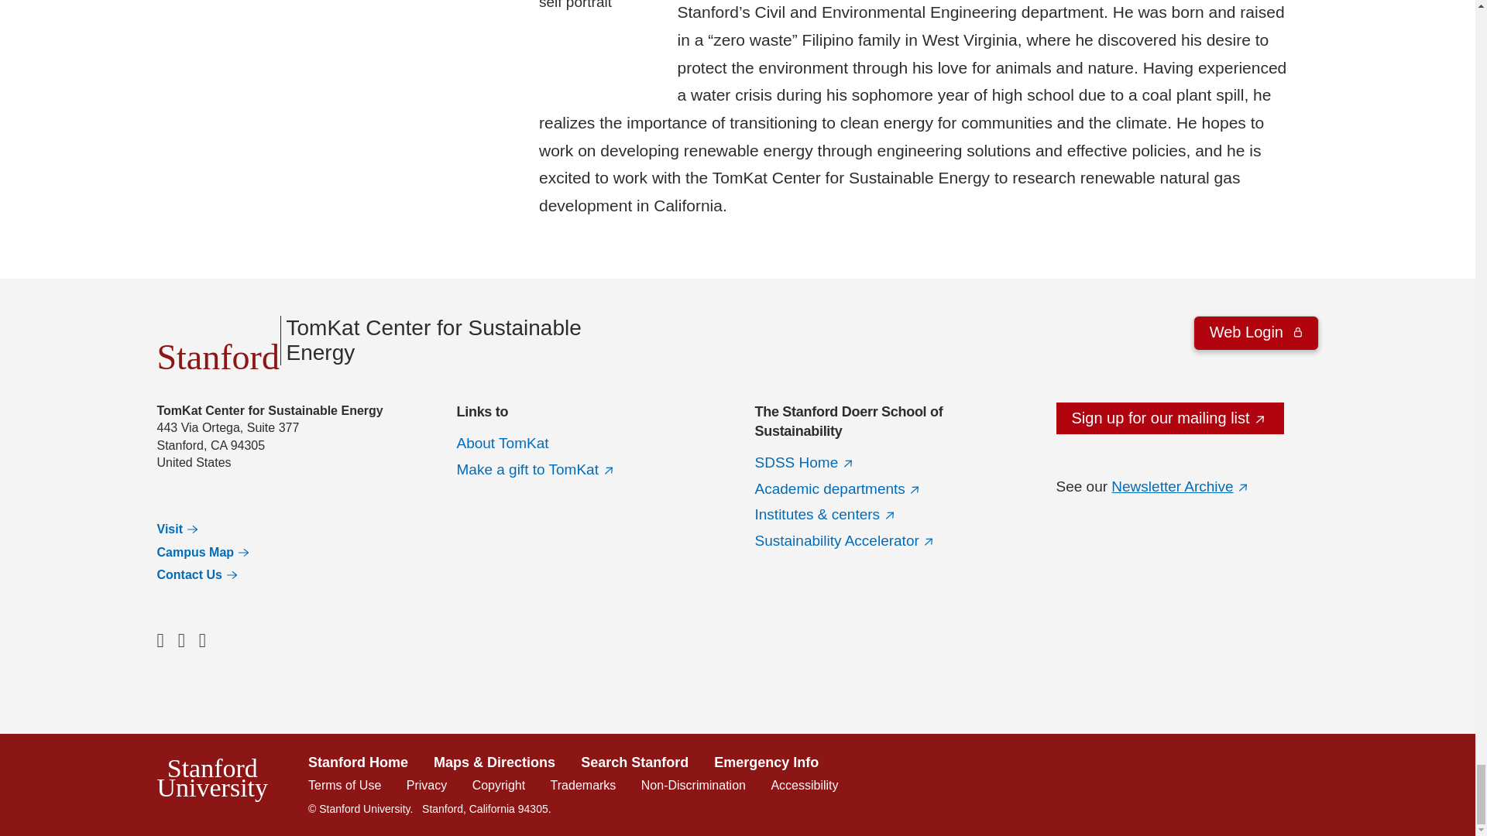 The width and height of the screenshot is (1487, 836). Describe the element at coordinates (499, 785) in the screenshot. I see `Report alleged copyright infringement` at that location.